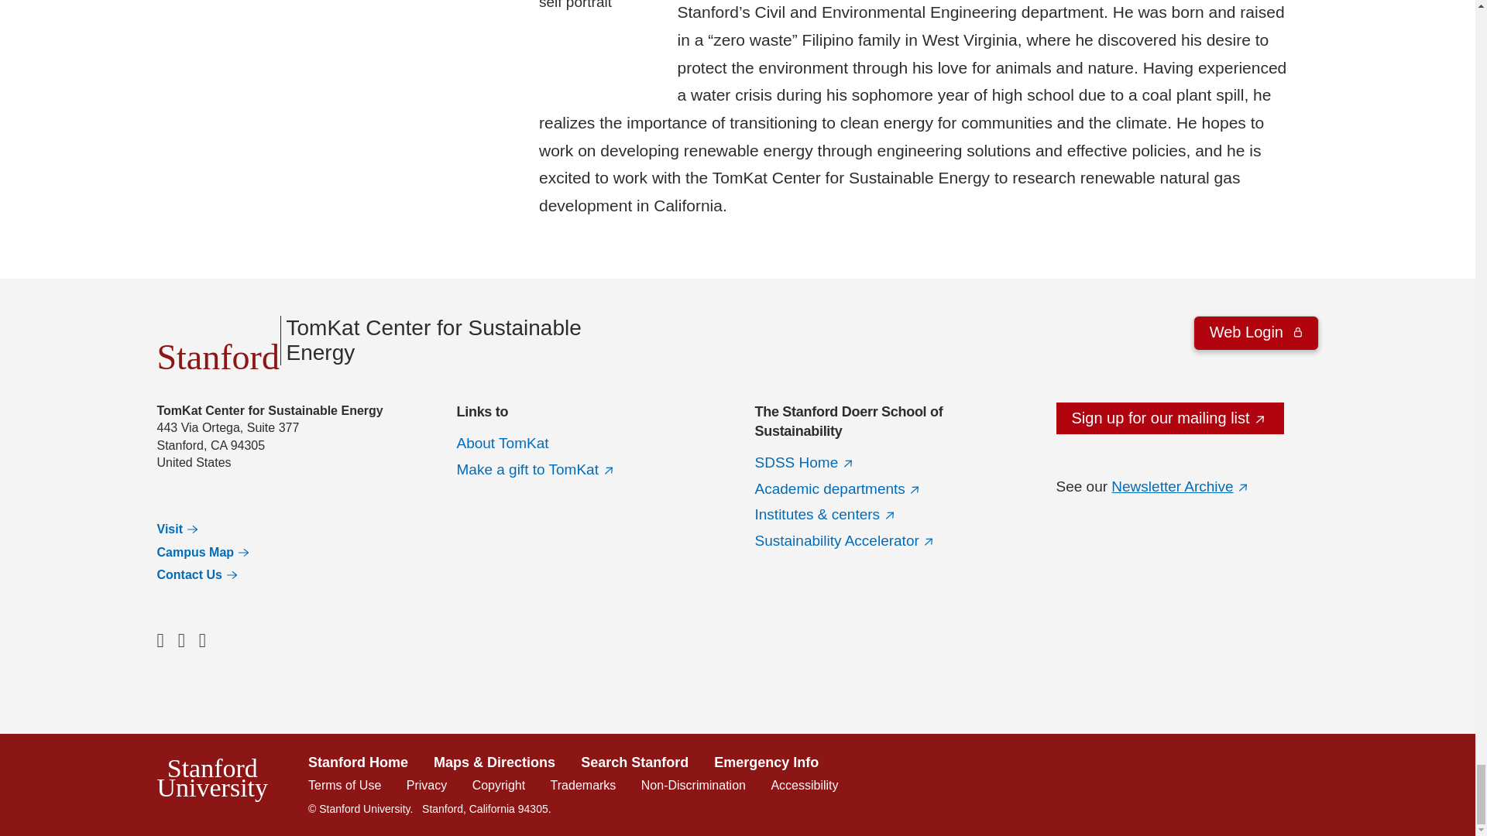 The width and height of the screenshot is (1487, 836). Describe the element at coordinates (499, 785) in the screenshot. I see `Report alleged copyright infringement` at that location.